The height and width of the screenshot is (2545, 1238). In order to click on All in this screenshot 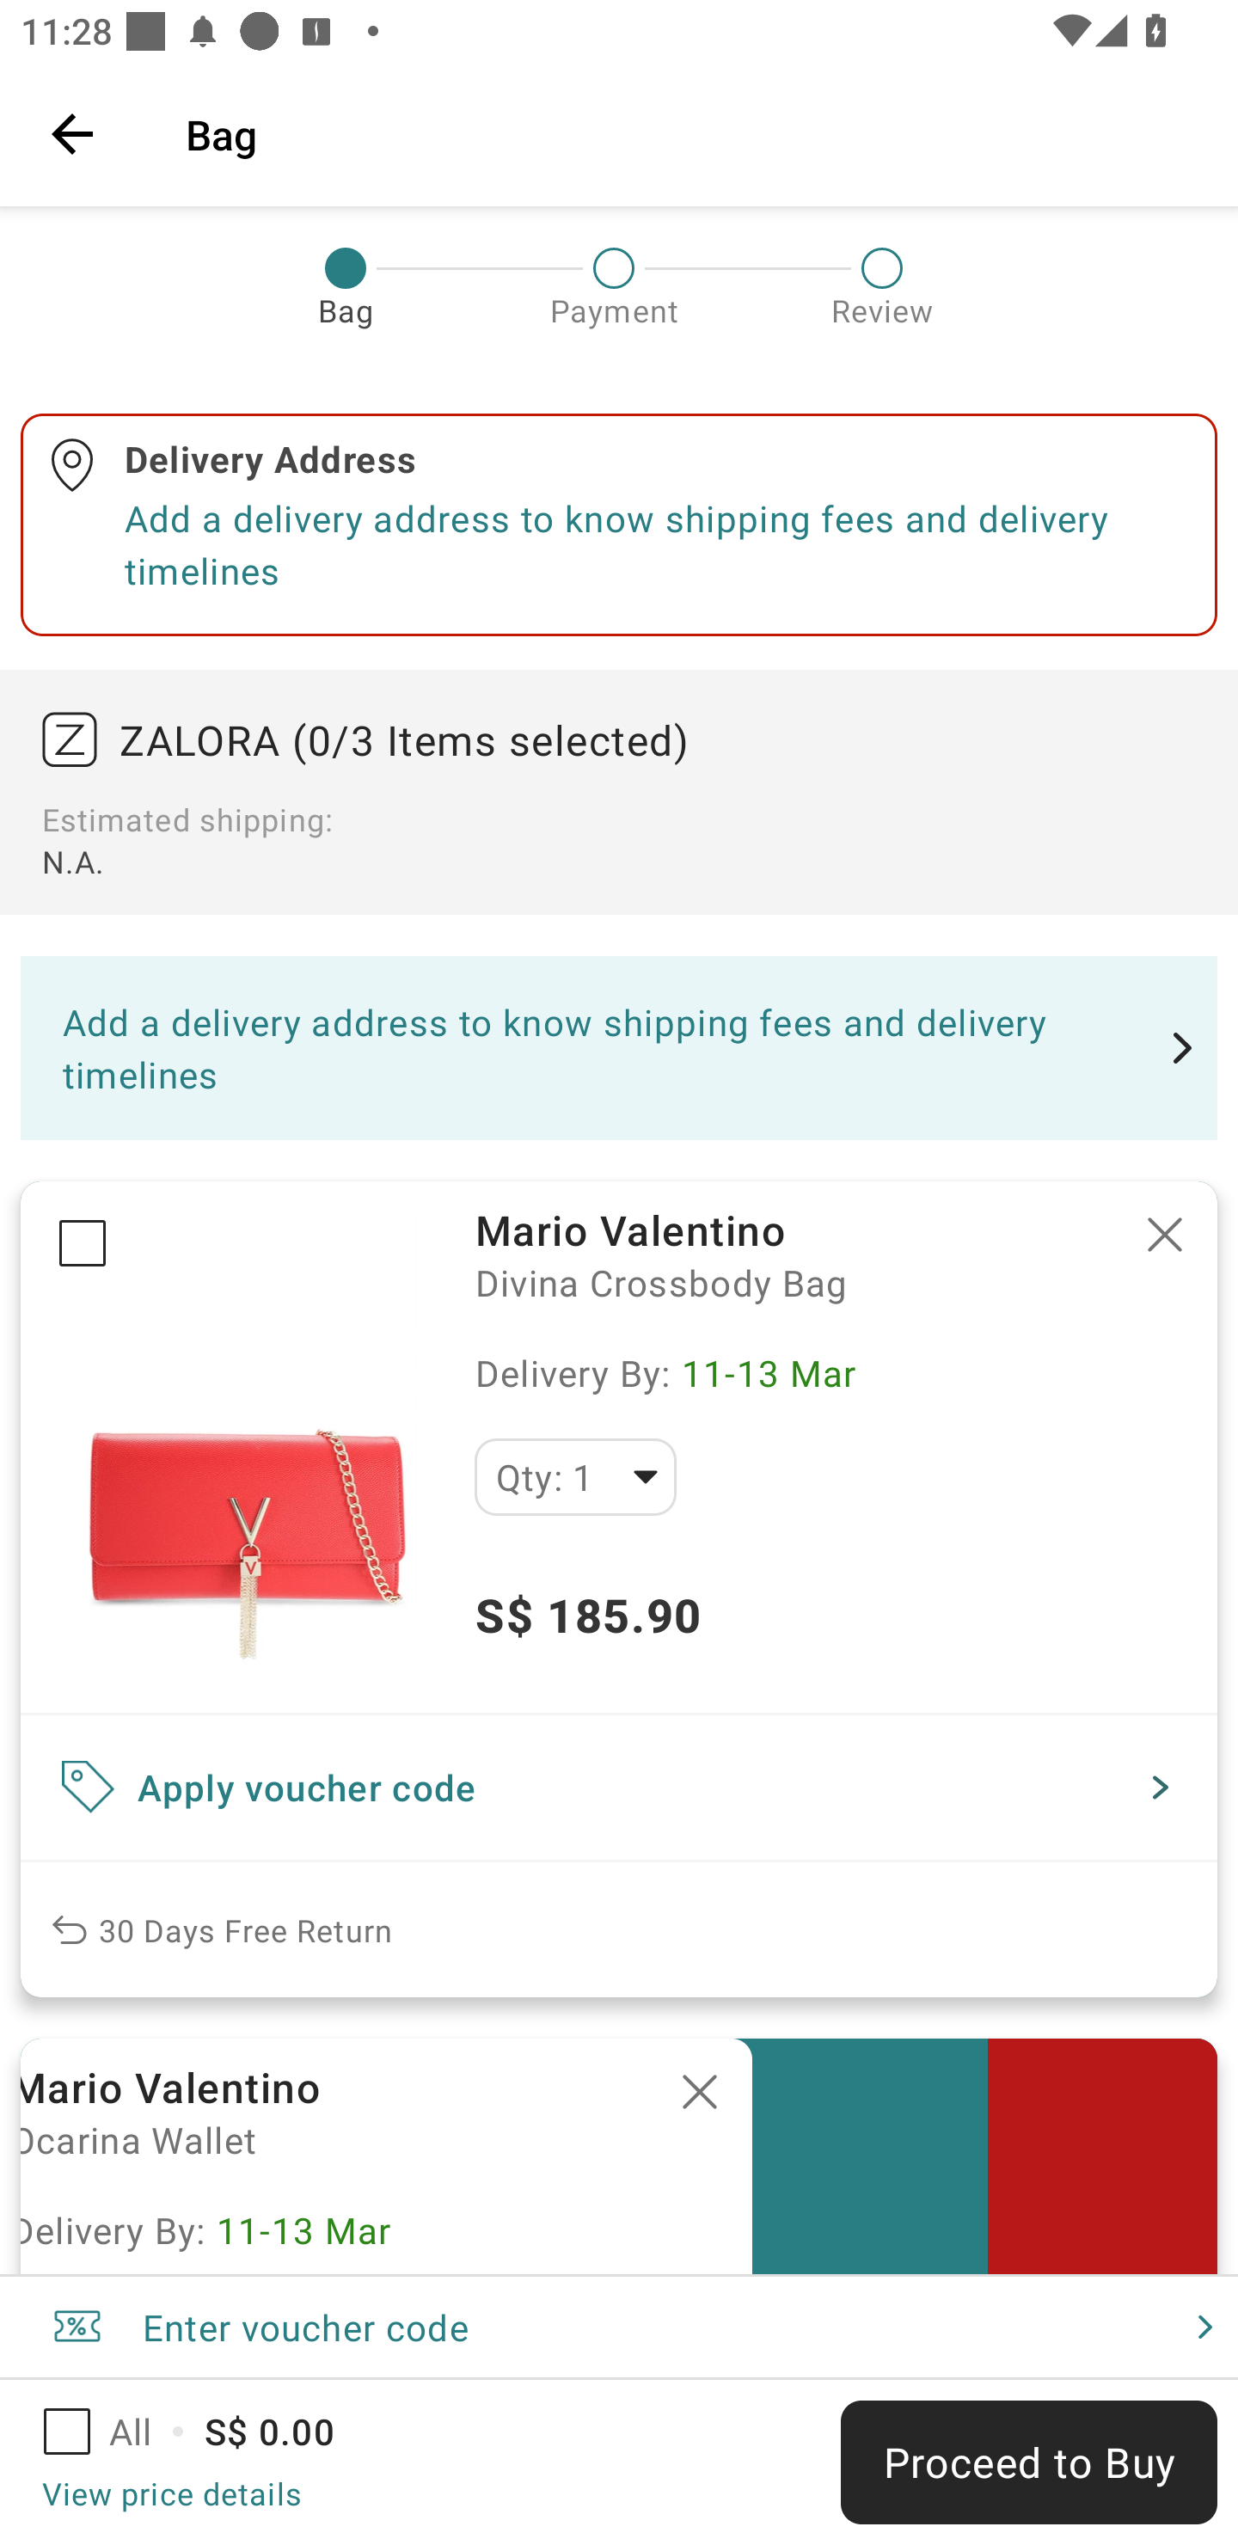, I will do `click(117, 2432)`.